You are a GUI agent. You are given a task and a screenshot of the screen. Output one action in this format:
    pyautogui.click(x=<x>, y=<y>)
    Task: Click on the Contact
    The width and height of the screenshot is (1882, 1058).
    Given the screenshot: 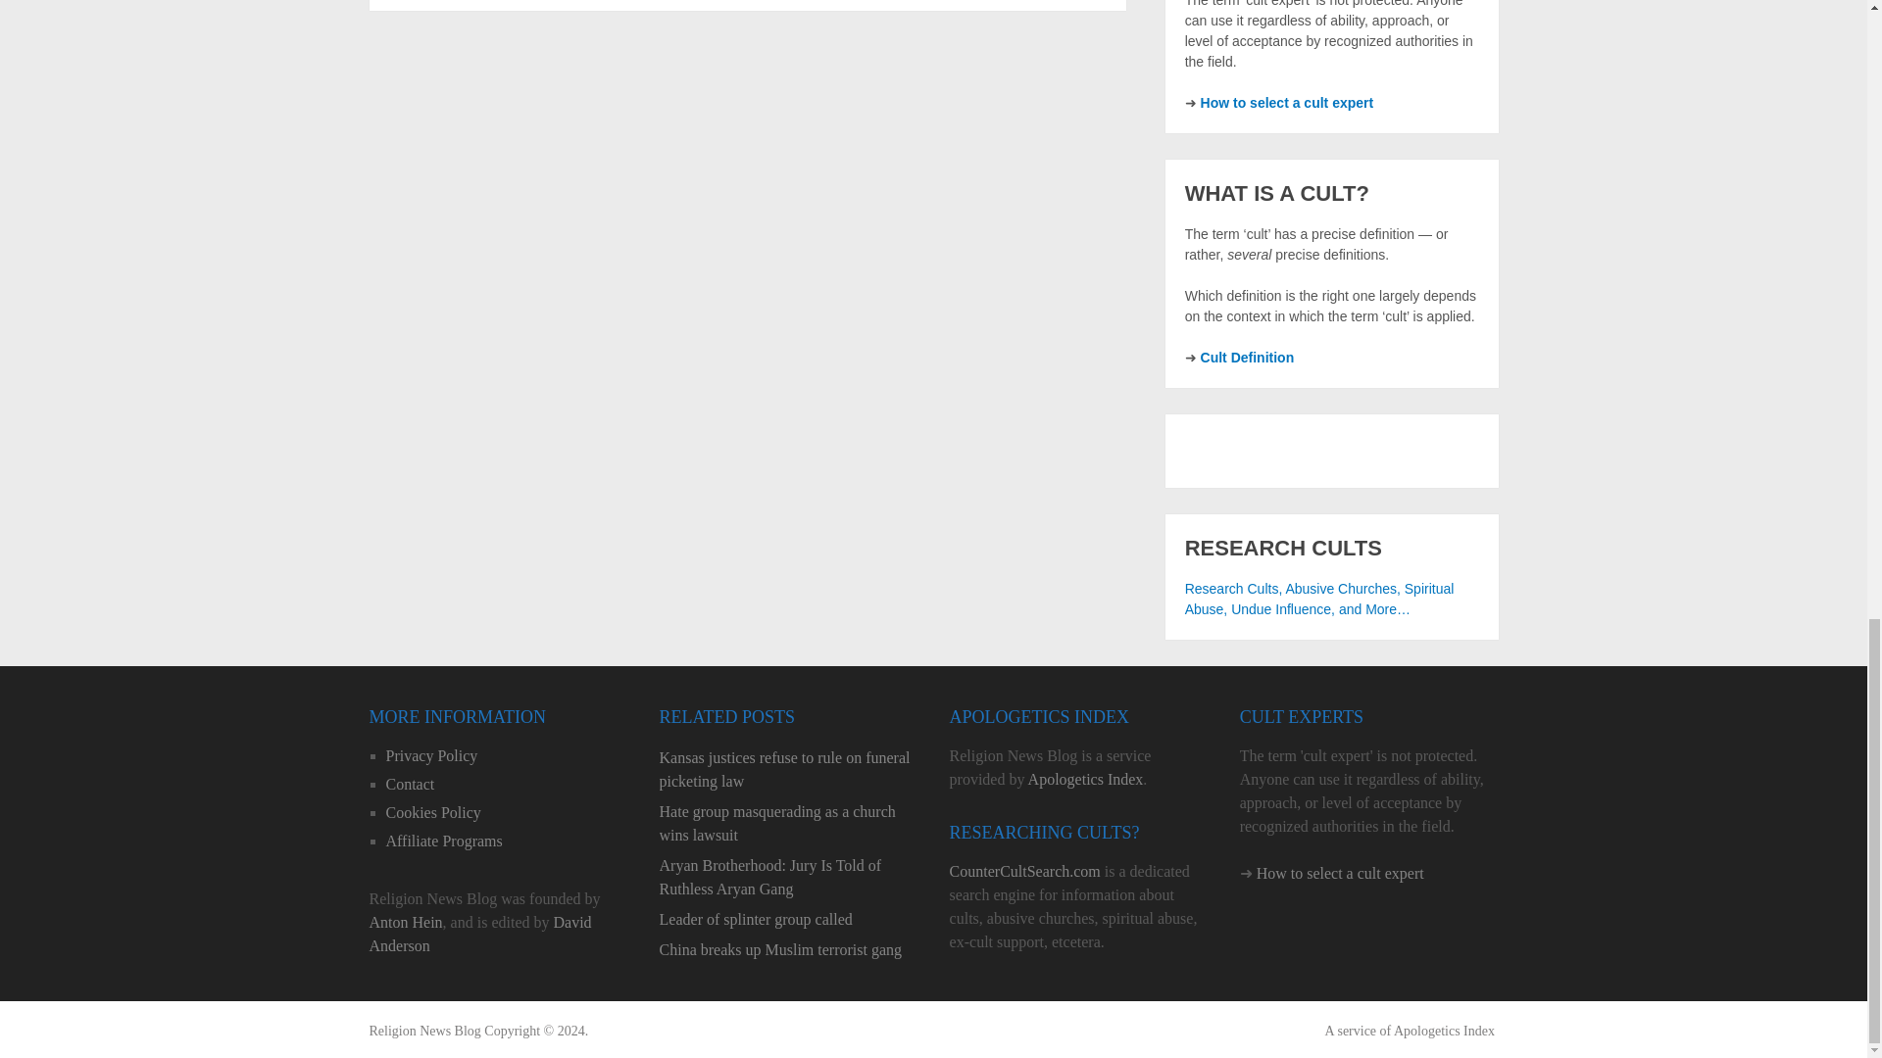 What is the action you would take?
    pyautogui.click(x=410, y=784)
    